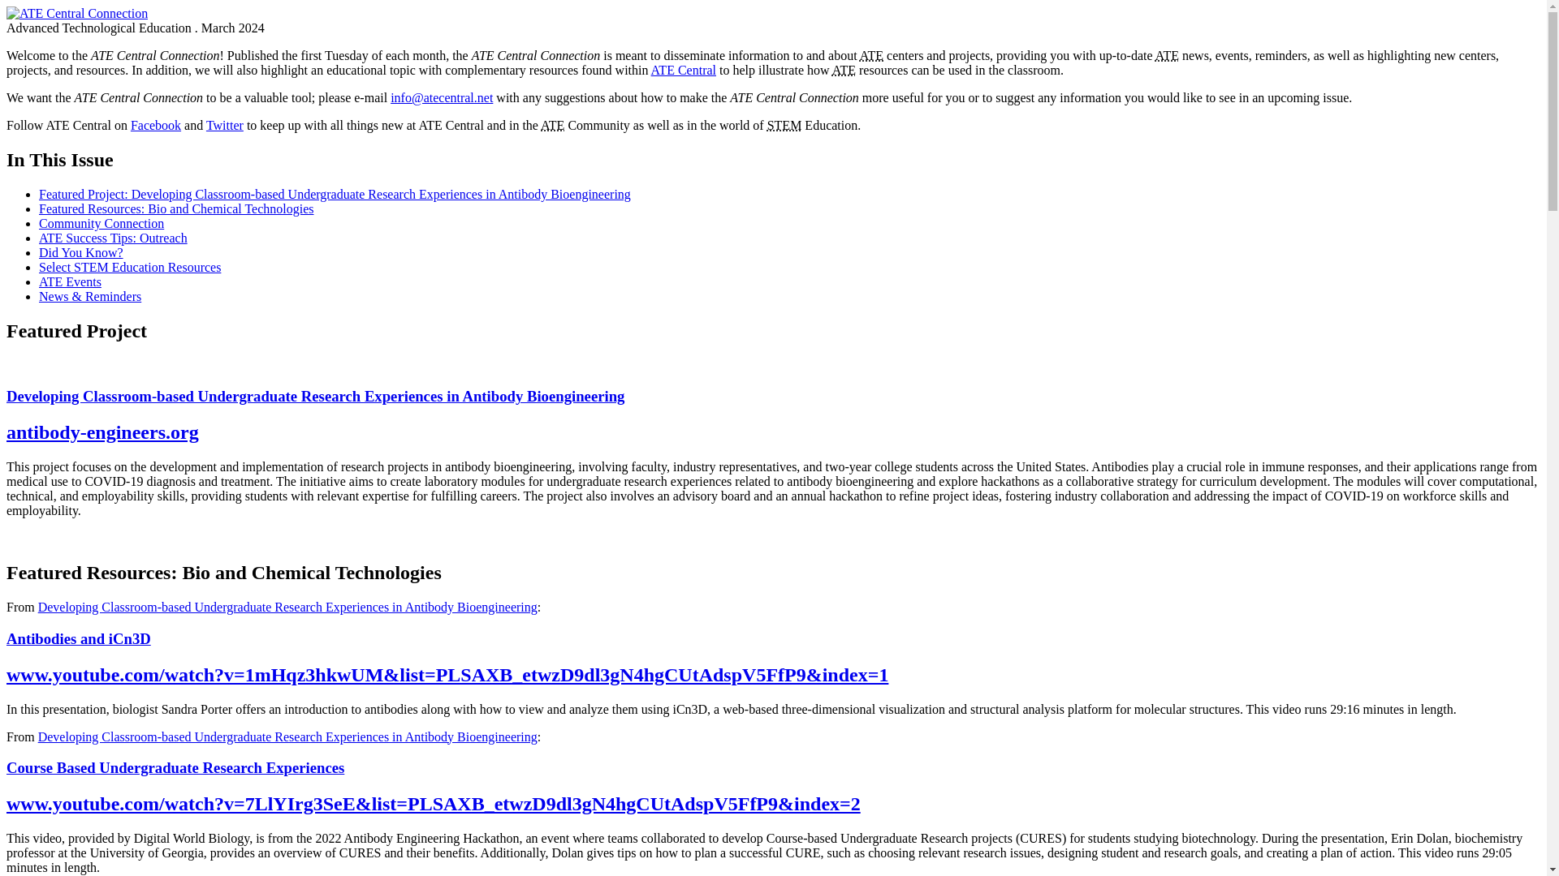 Image resolution: width=1559 pixels, height=876 pixels. I want to click on Advanced Technological Education, so click(844, 70).